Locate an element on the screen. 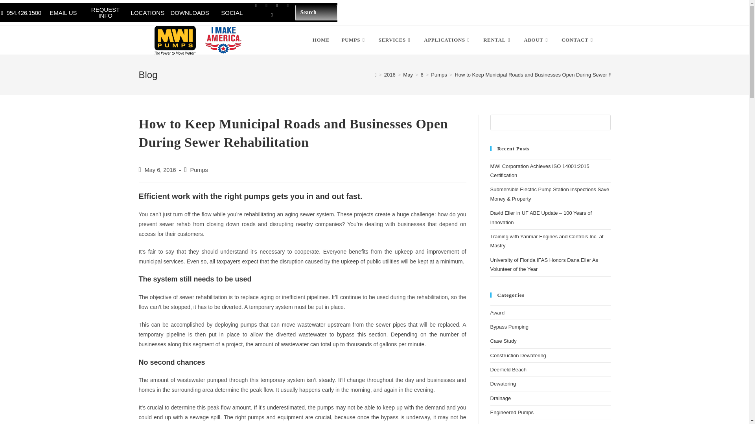 The image size is (755, 424). SOCIAL is located at coordinates (232, 13).